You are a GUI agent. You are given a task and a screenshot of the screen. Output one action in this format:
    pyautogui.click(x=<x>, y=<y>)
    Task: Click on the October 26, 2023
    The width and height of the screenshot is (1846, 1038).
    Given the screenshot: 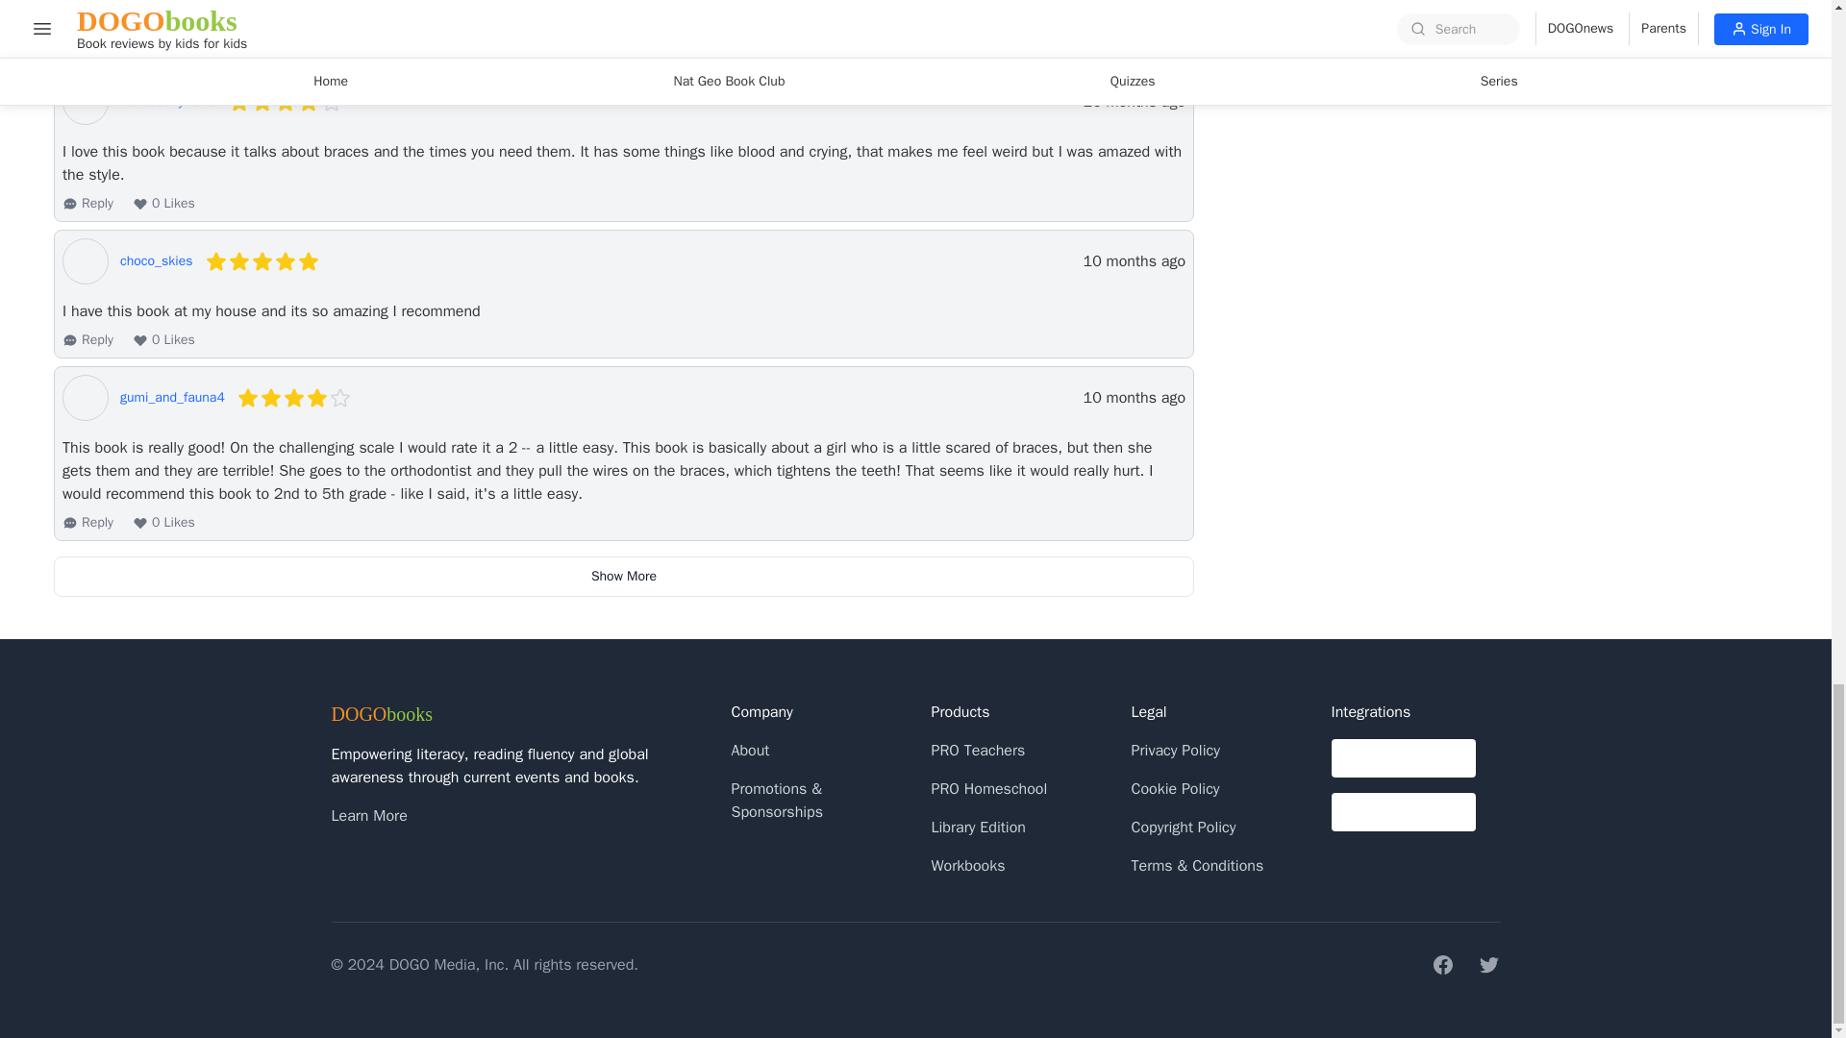 What is the action you would take?
    pyautogui.click(x=1135, y=397)
    